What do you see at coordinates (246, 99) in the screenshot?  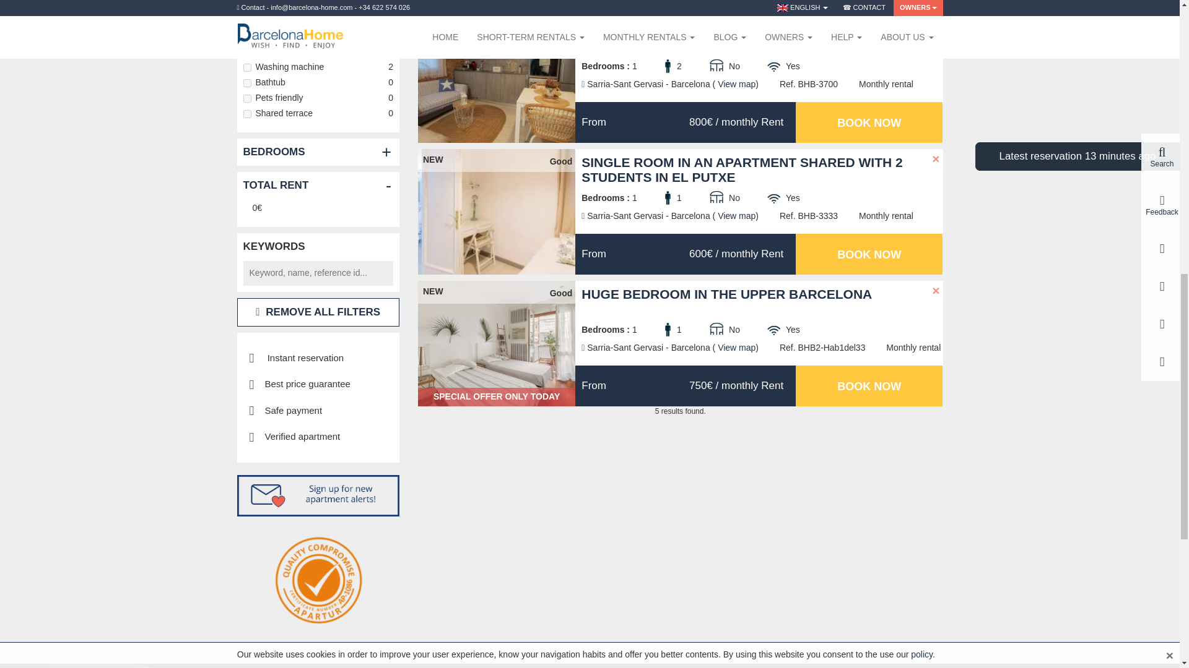 I see `1` at bounding box center [246, 99].